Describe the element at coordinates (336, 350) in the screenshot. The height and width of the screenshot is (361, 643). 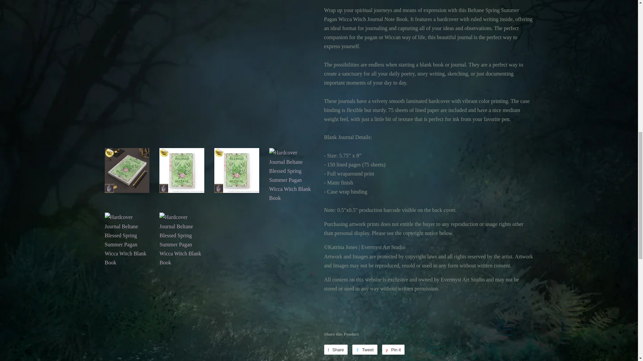
I see `Share on Facebook` at that location.